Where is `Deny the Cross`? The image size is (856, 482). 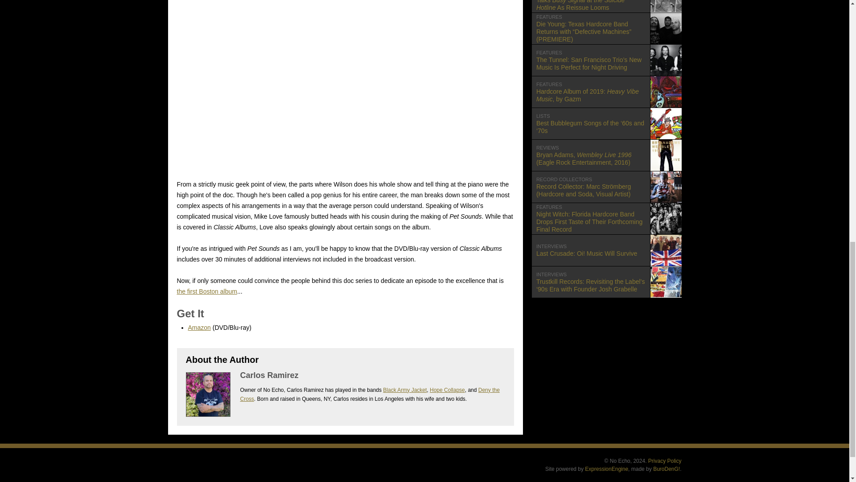 Deny the Cross is located at coordinates (606, 250).